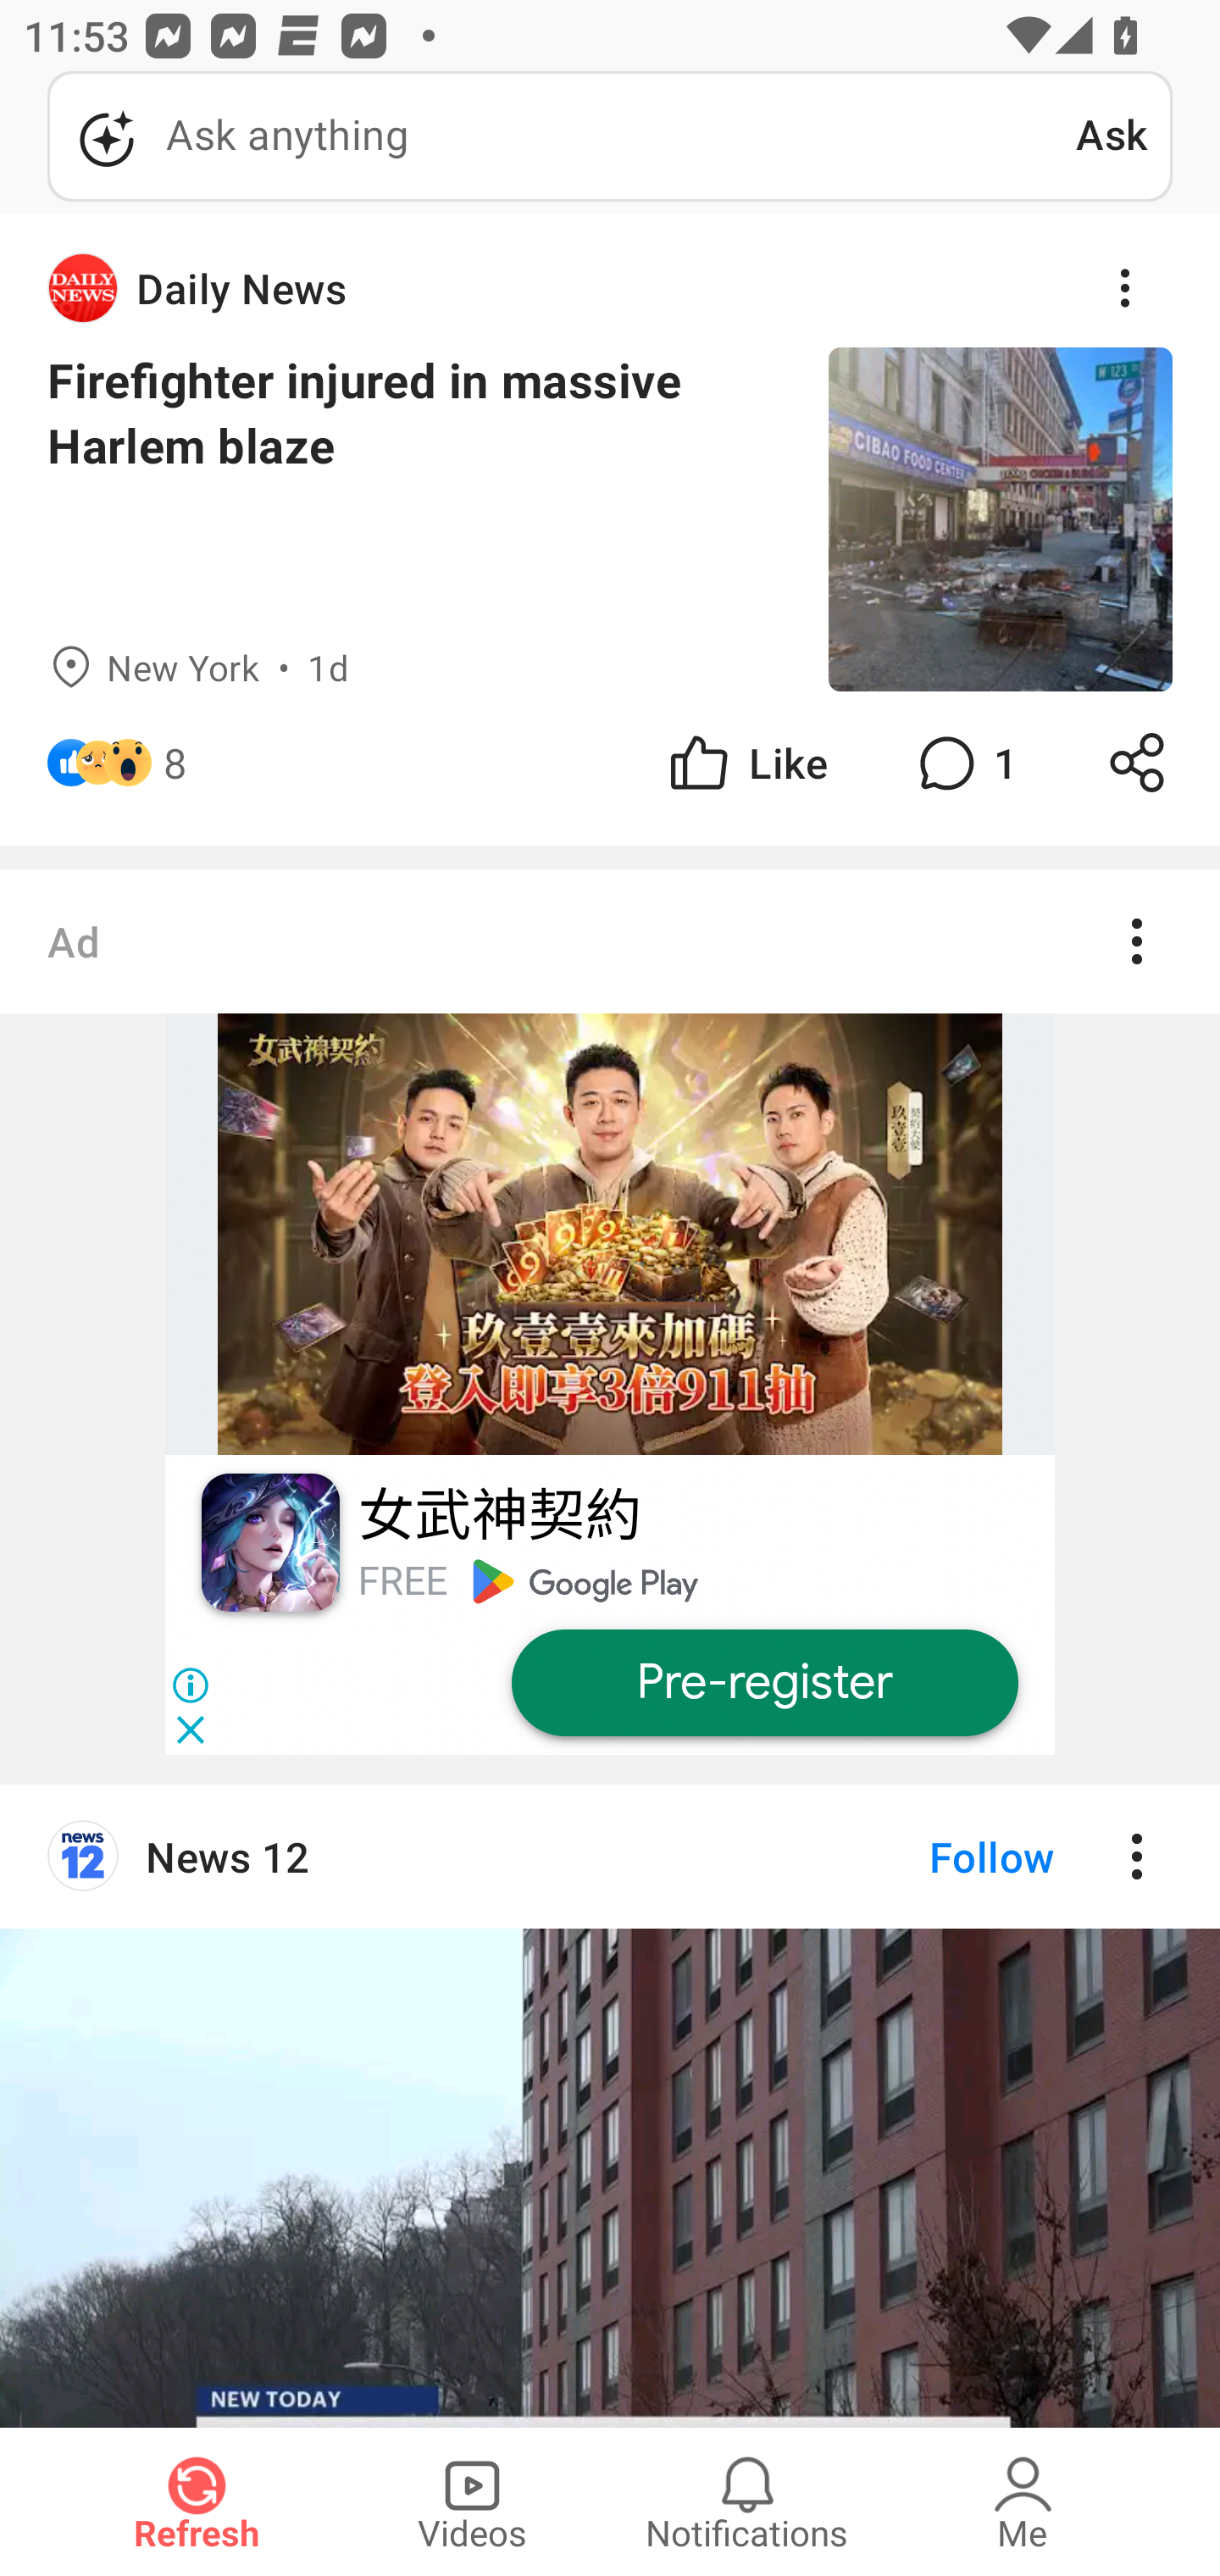  Describe the element at coordinates (747, 2501) in the screenshot. I see `Notifications` at that location.